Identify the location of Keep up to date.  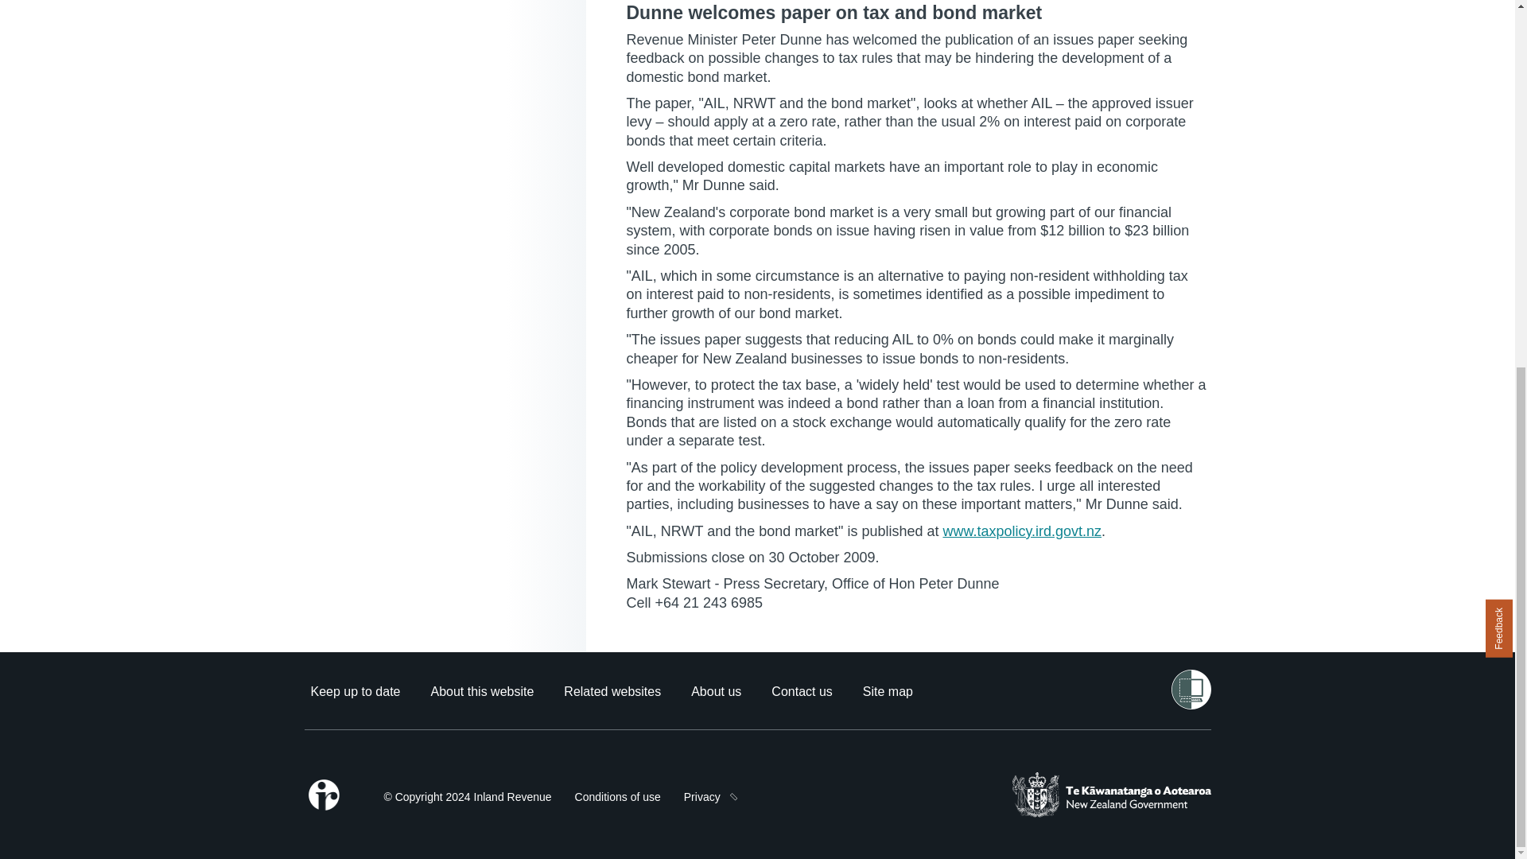
(355, 691).